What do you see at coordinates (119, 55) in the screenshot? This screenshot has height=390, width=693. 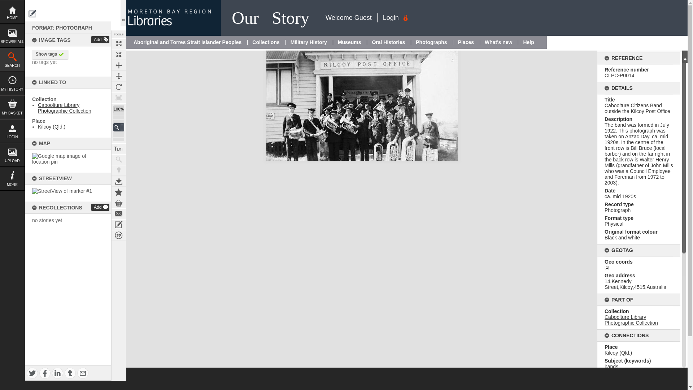 I see `Fit to screen` at bounding box center [119, 55].